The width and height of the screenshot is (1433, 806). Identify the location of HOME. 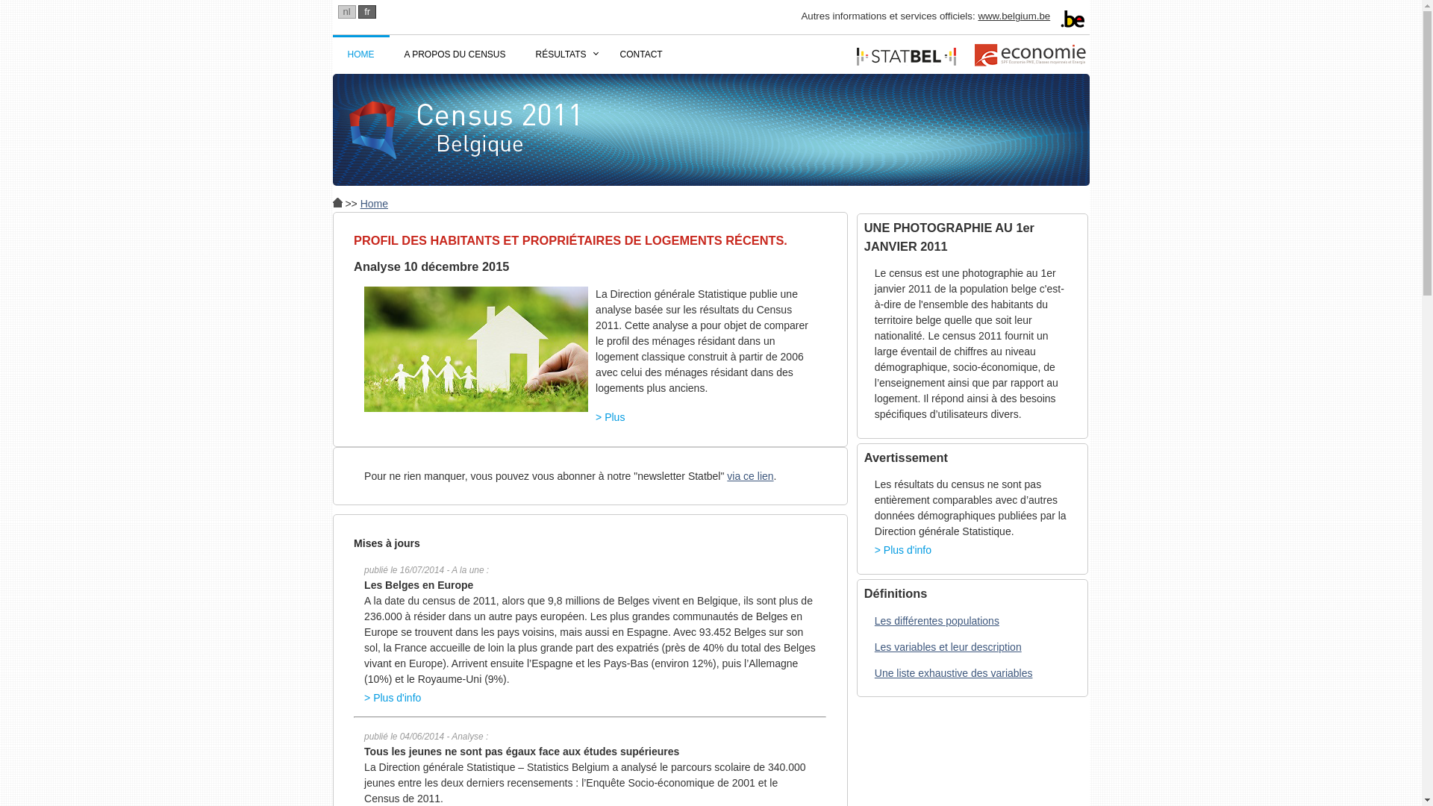
(361, 54).